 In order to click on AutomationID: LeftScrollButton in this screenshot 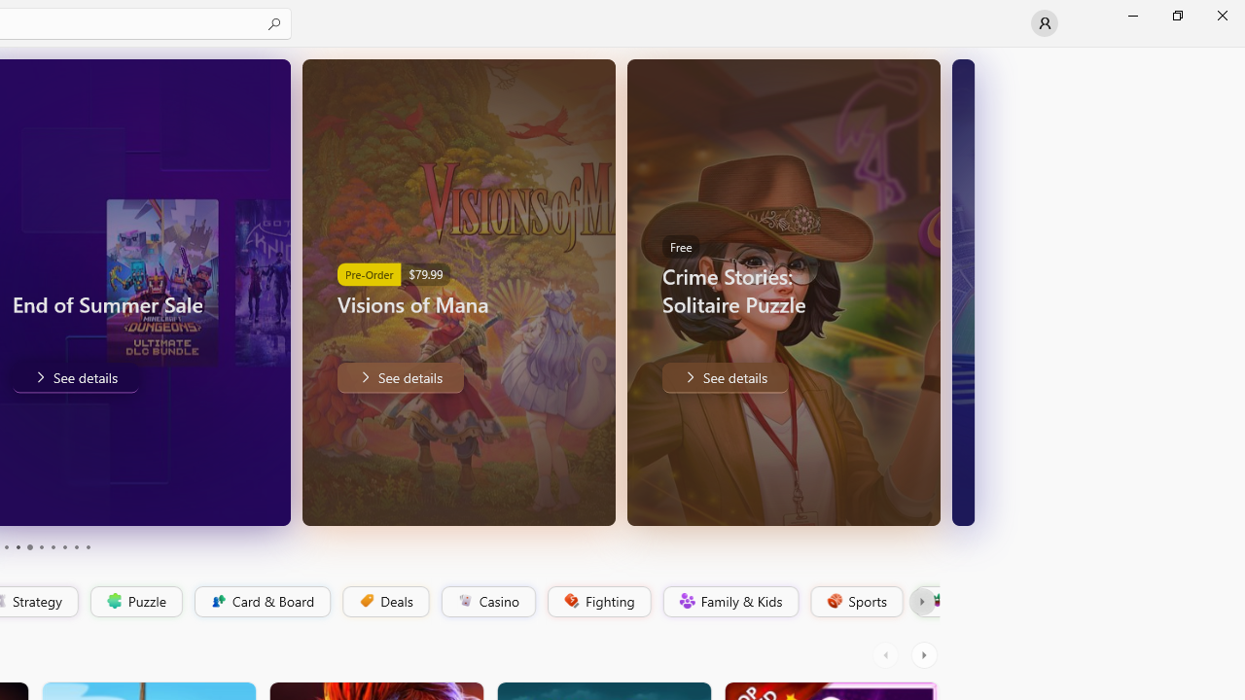, I will do `click(888, 655)`.